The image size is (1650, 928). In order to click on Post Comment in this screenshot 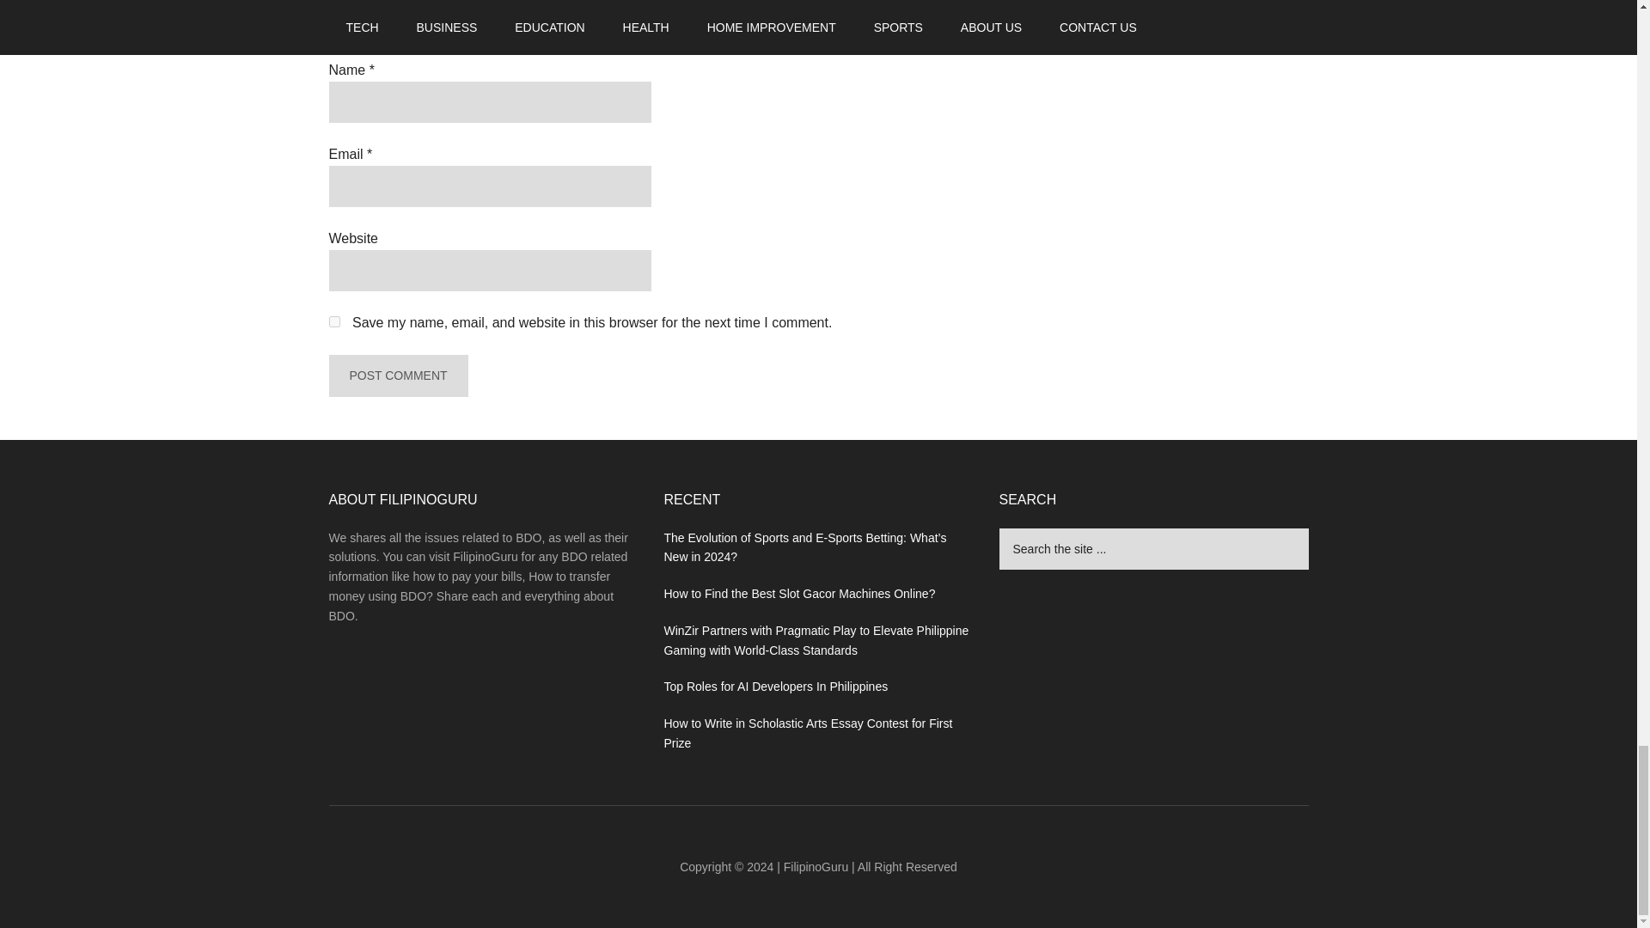, I will do `click(397, 375)`.